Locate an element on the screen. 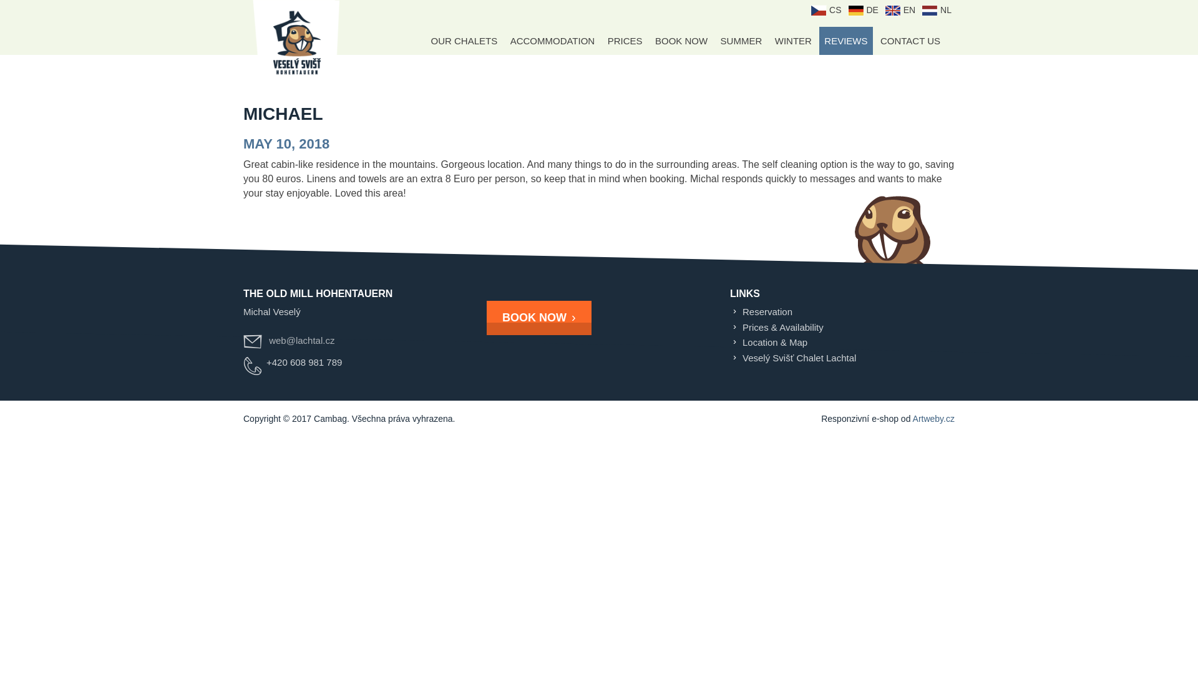 This screenshot has height=674, width=1198. CONTACT US is located at coordinates (910, 41).